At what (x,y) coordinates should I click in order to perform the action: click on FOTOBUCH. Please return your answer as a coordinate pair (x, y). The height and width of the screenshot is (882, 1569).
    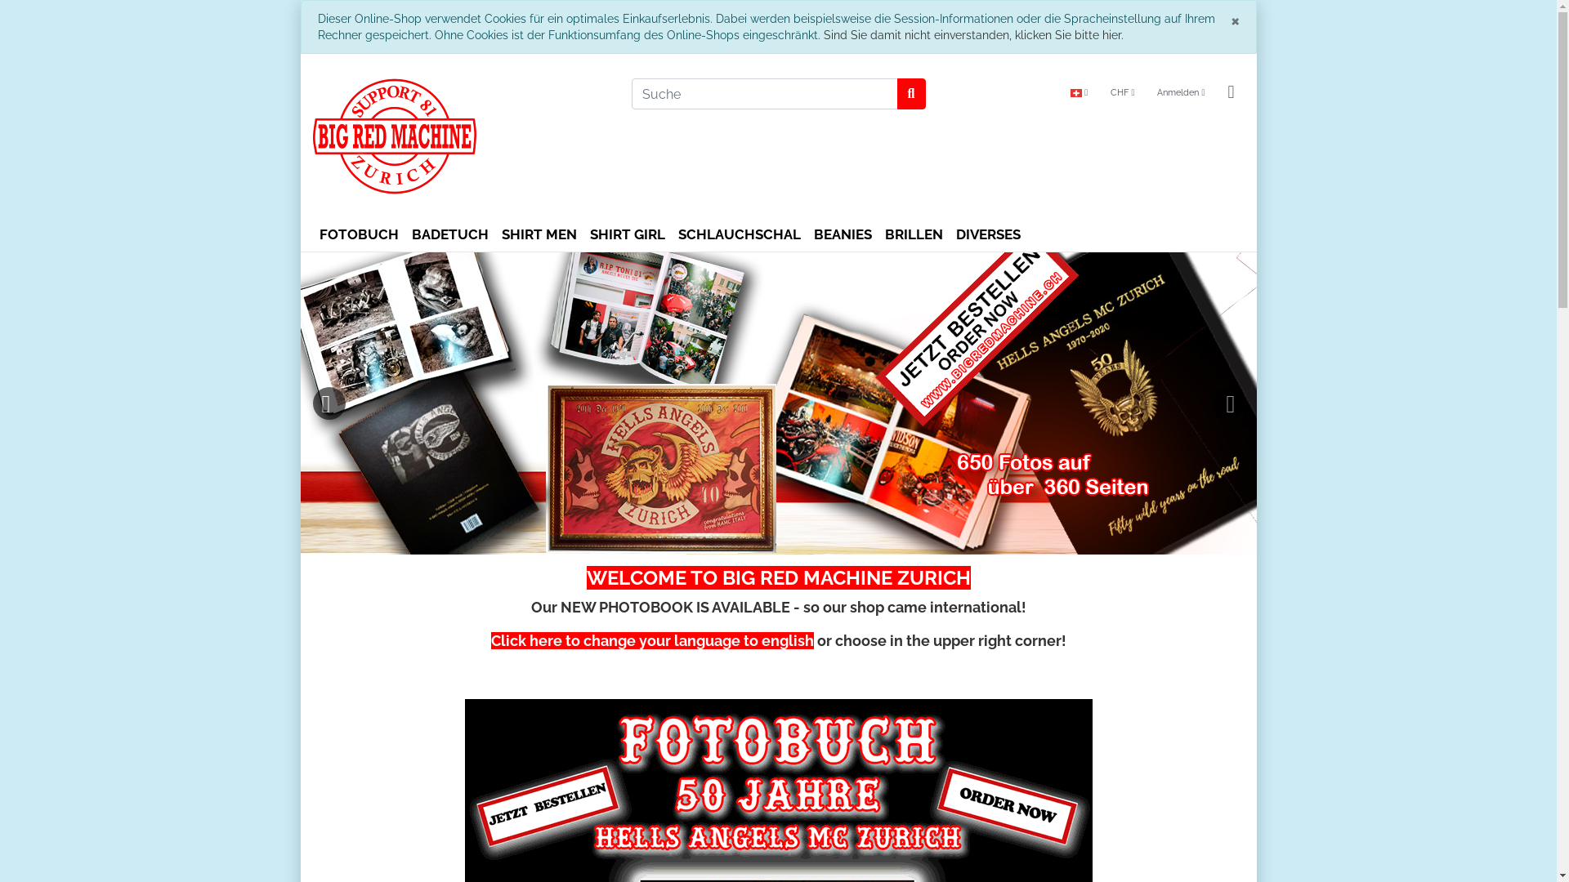
    Looking at the image, I should click on (358, 235).